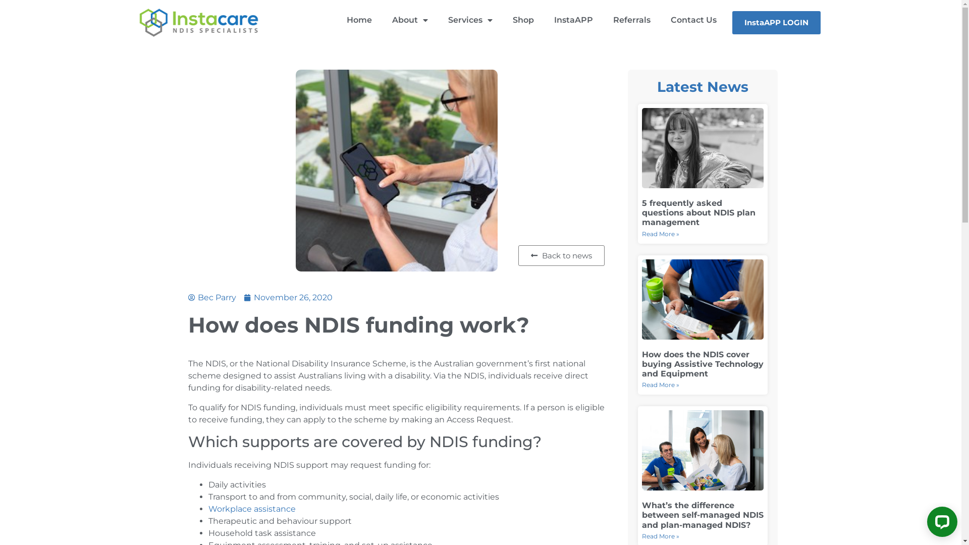 This screenshot has width=969, height=545. I want to click on Contact Us, so click(693, 20).